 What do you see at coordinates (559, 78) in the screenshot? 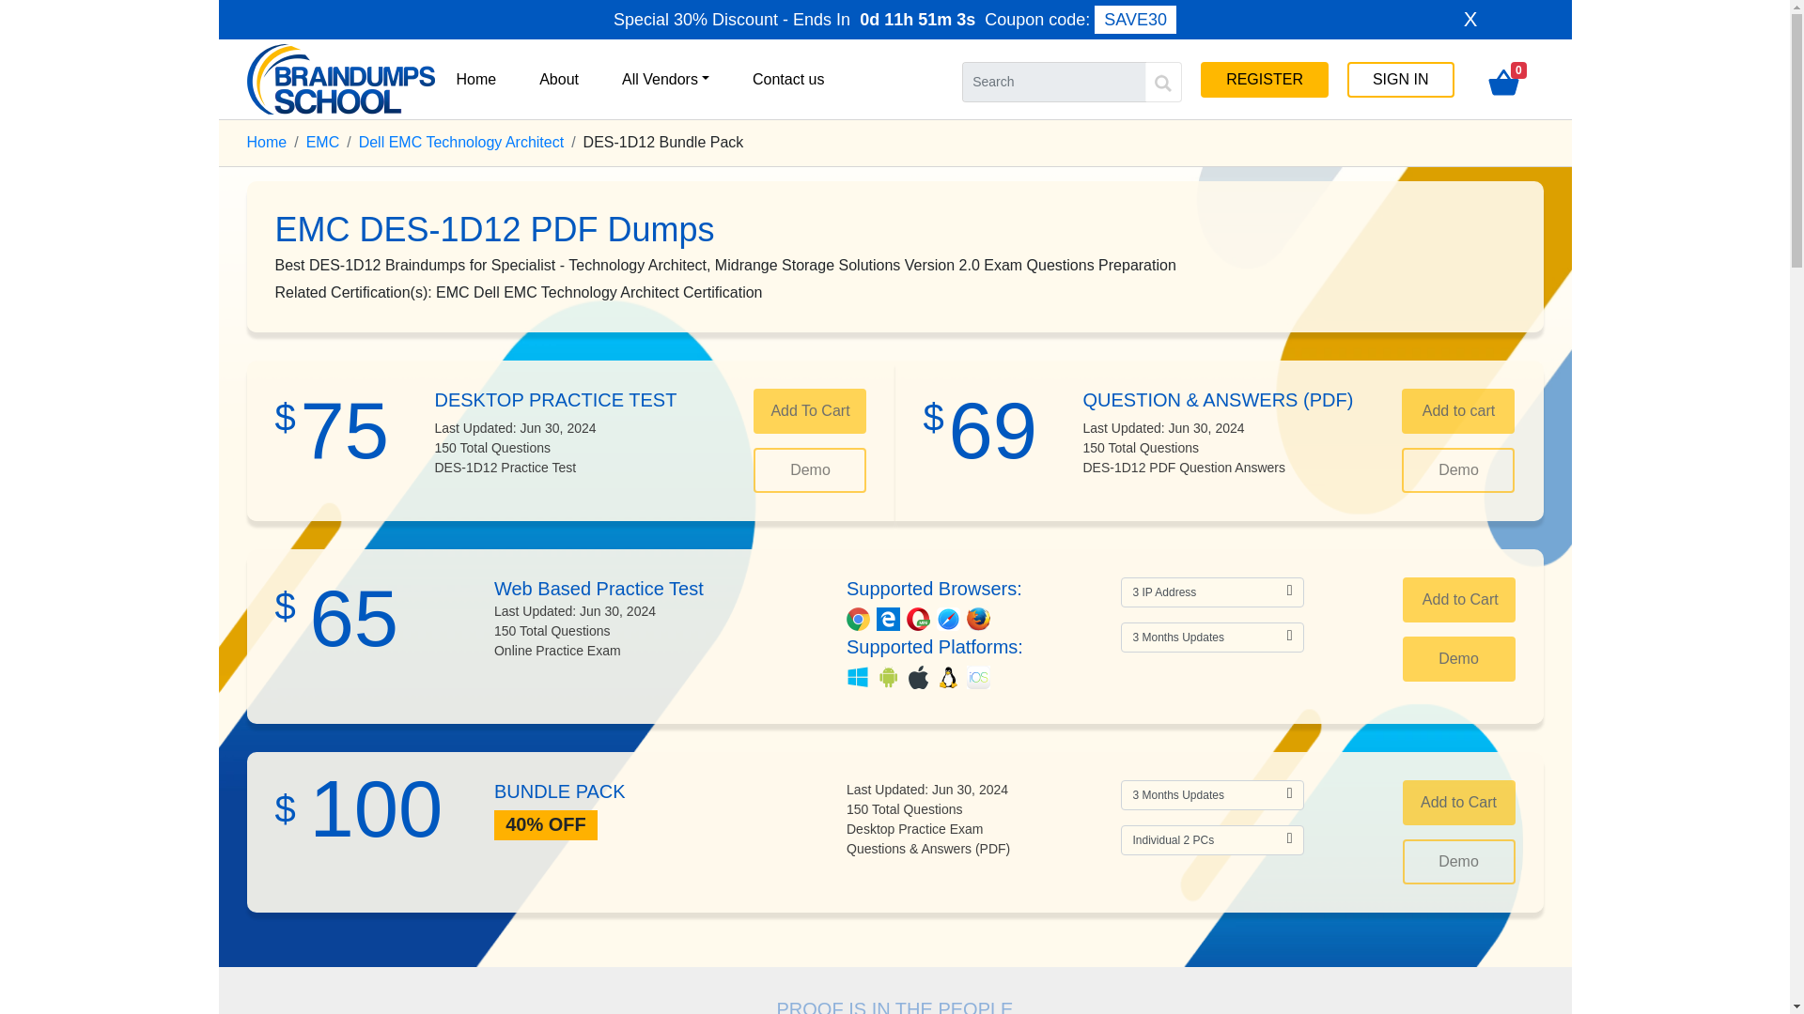
I see `About` at bounding box center [559, 78].